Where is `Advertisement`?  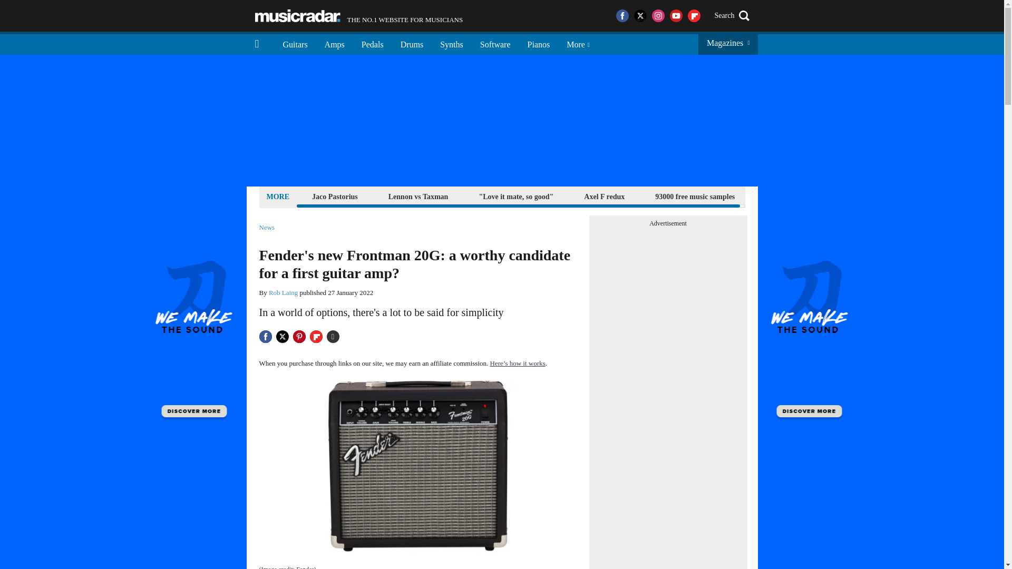
Advertisement is located at coordinates (419, 196).